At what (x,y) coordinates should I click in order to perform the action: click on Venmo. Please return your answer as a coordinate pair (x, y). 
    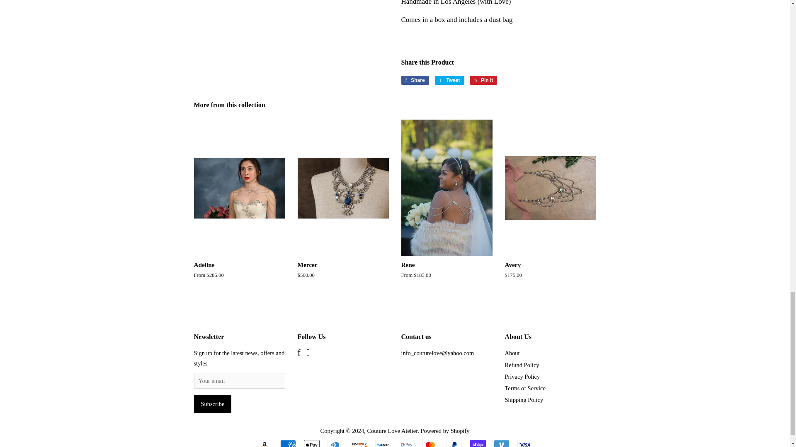
    Looking at the image, I should click on (449, 80).